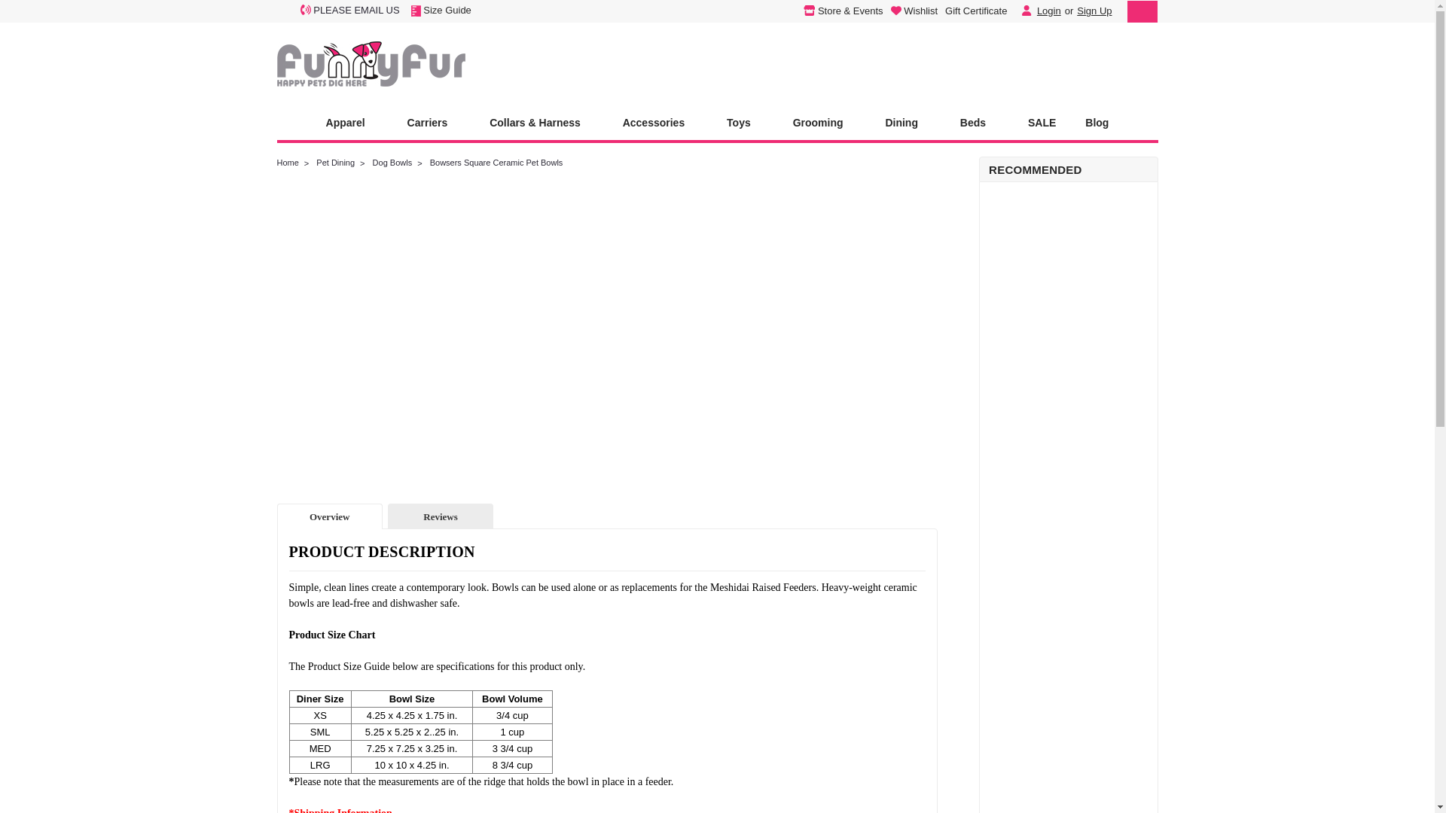 The width and height of the screenshot is (1446, 813). Describe the element at coordinates (371, 63) in the screenshot. I see `Funny Fur` at that location.